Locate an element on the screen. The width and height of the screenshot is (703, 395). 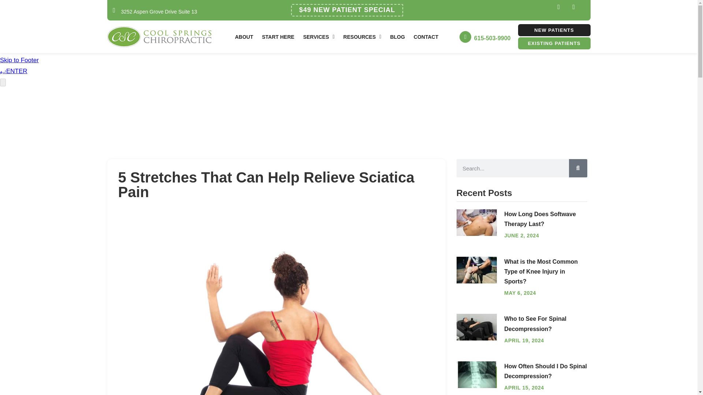
5 Stretches That Can Help Relieve Sciatica Pain is located at coordinates (477, 375).